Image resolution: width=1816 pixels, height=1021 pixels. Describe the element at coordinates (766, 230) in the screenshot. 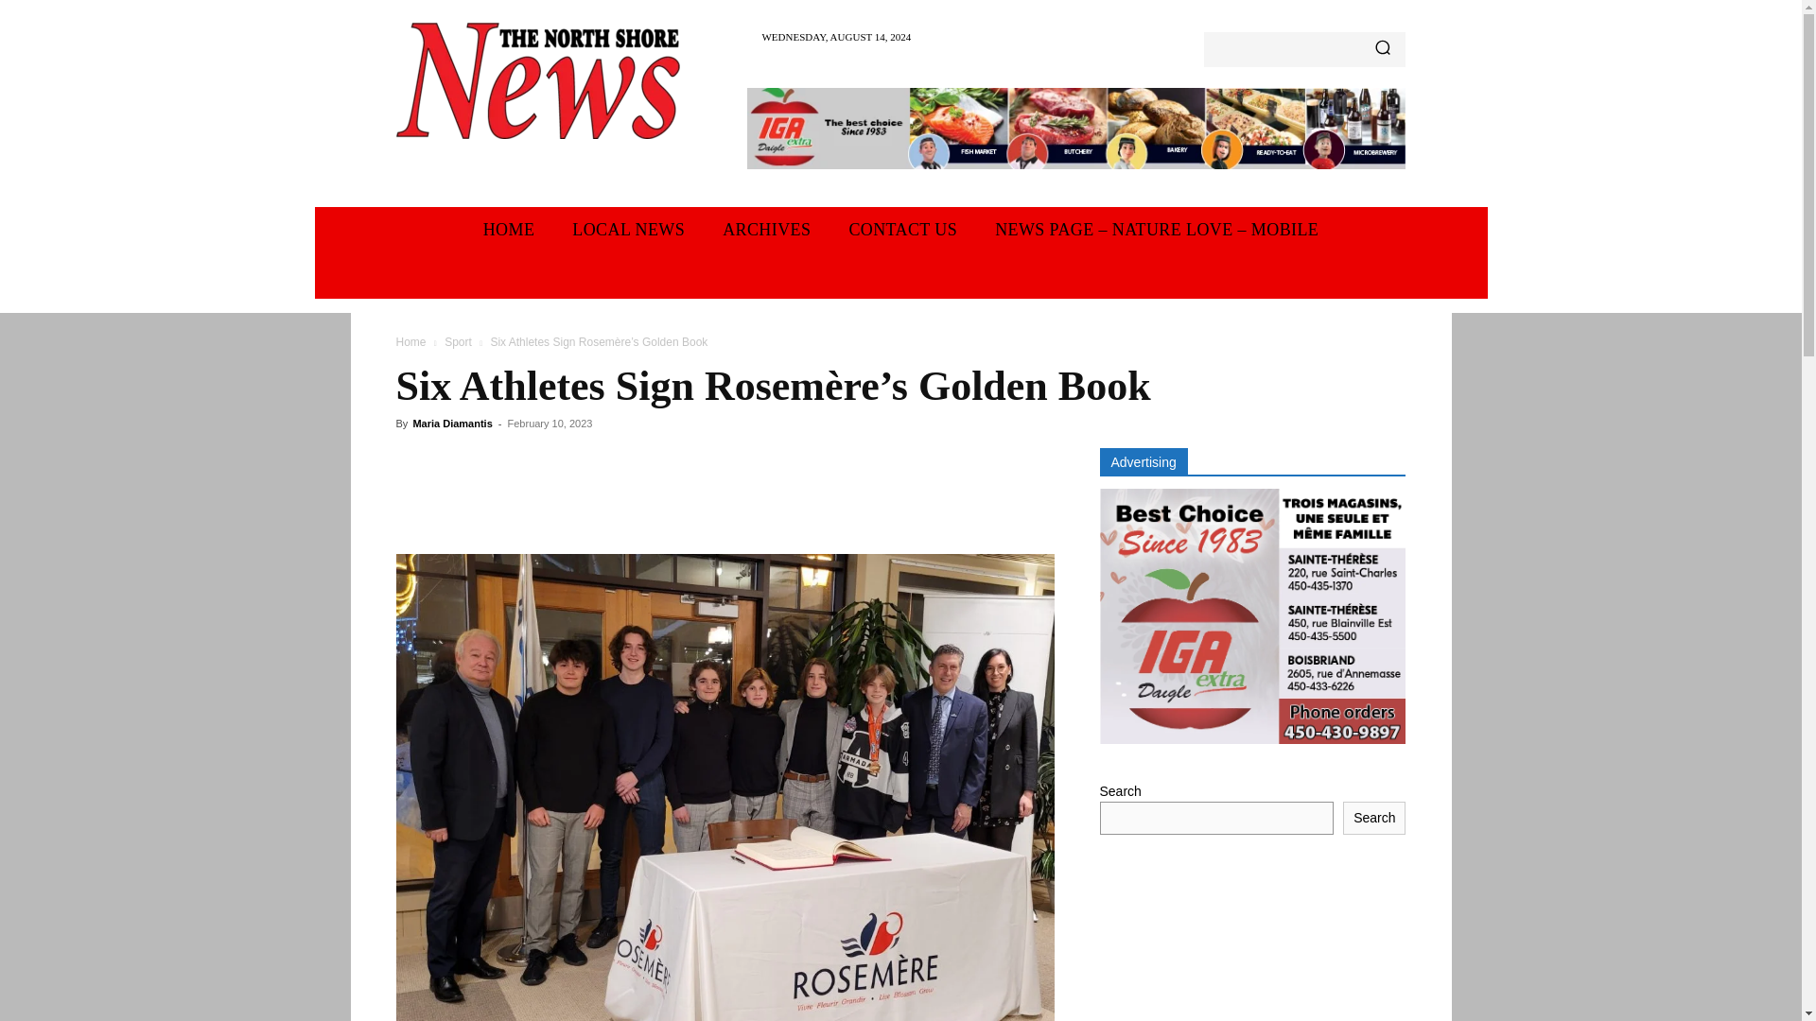

I see `ARCHIVES` at that location.